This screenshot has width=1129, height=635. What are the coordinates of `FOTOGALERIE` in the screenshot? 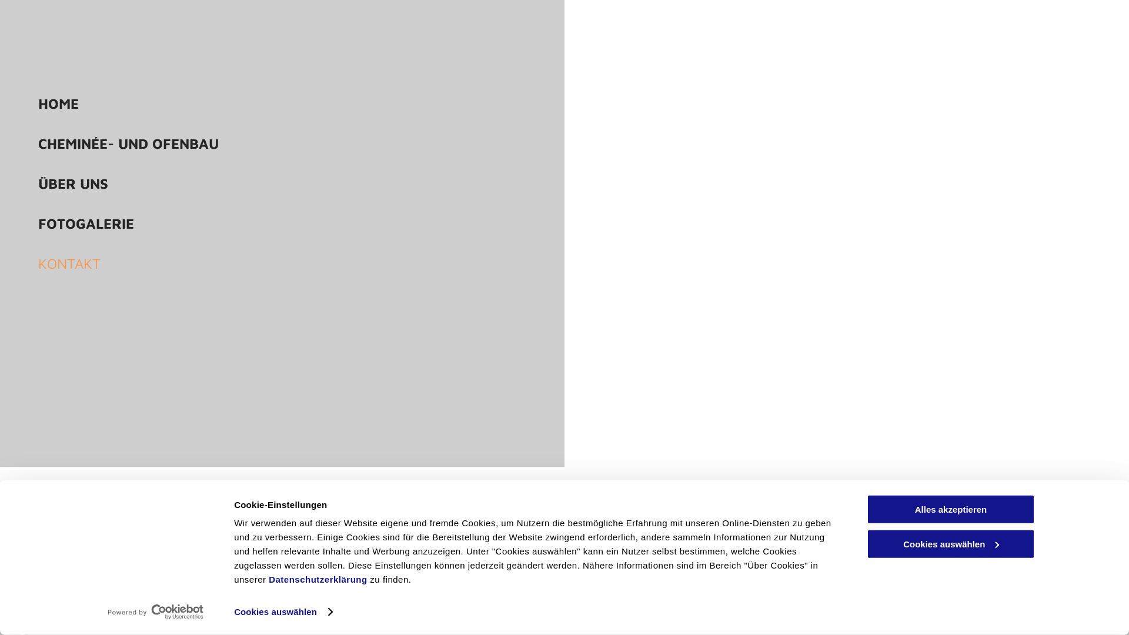 It's located at (306, 223).